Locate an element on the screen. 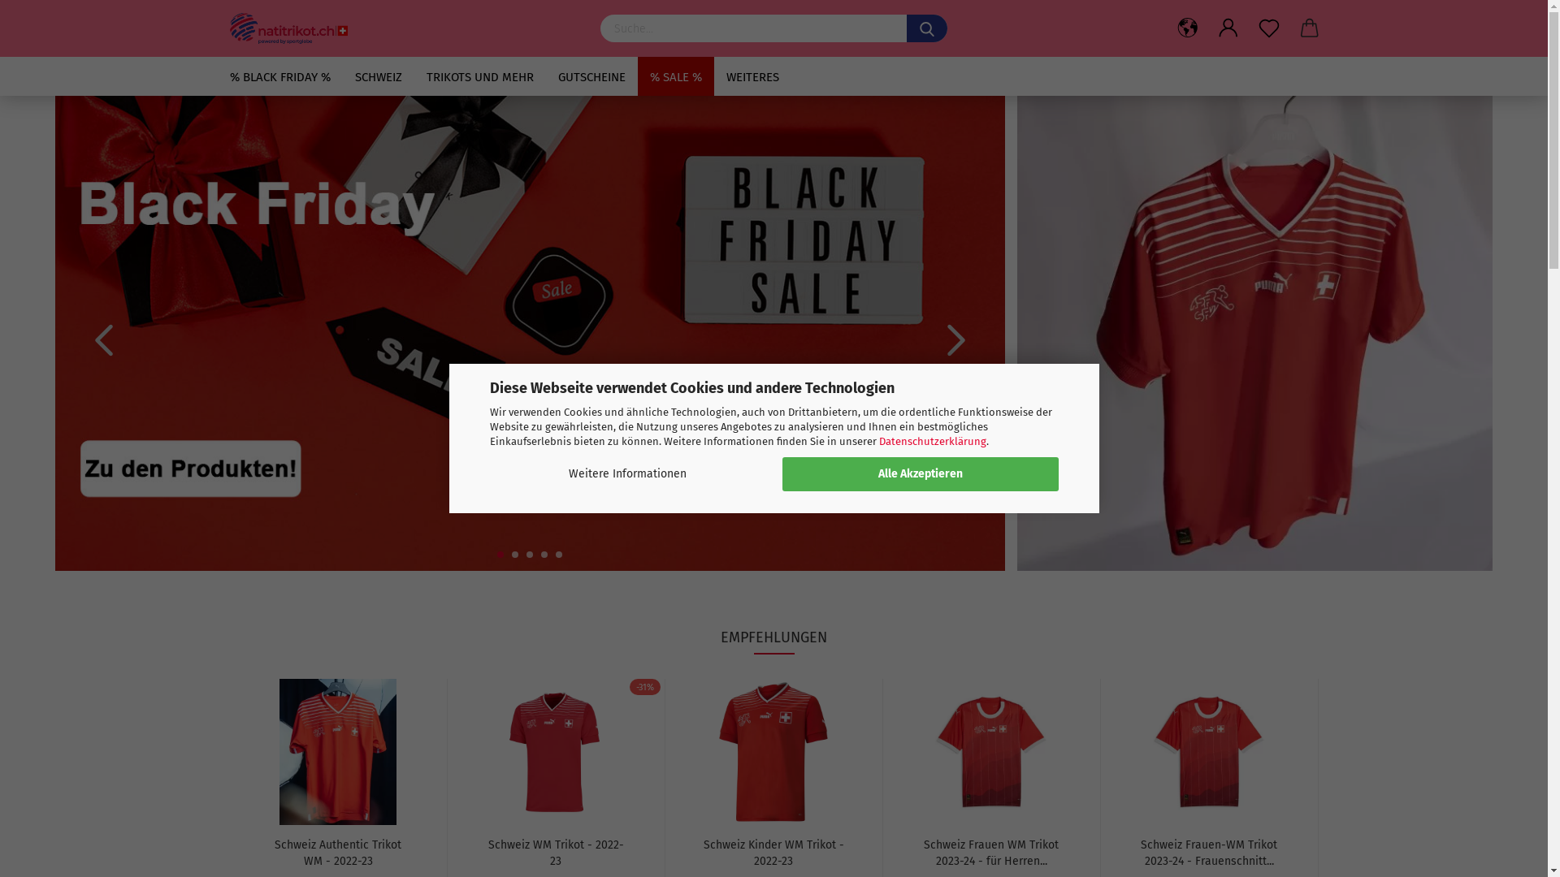  % SALE % is located at coordinates (675, 76).